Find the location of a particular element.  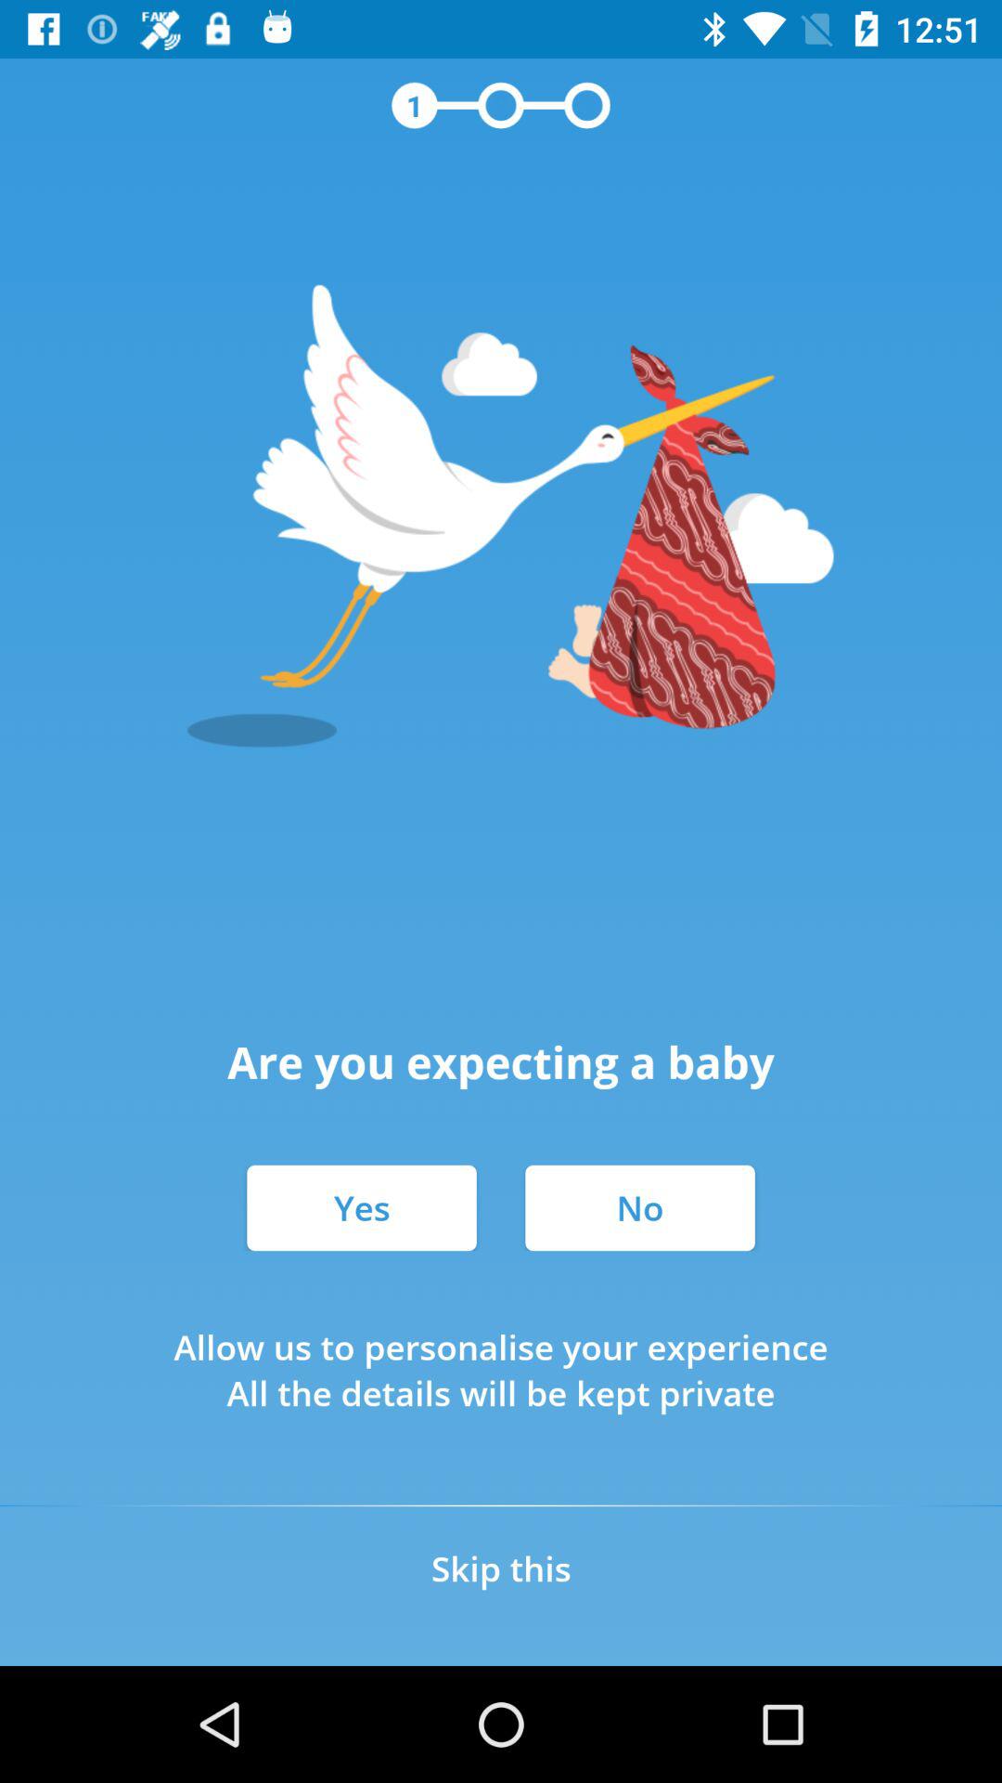

tap icon to the left of no item is located at coordinates (362, 1207).